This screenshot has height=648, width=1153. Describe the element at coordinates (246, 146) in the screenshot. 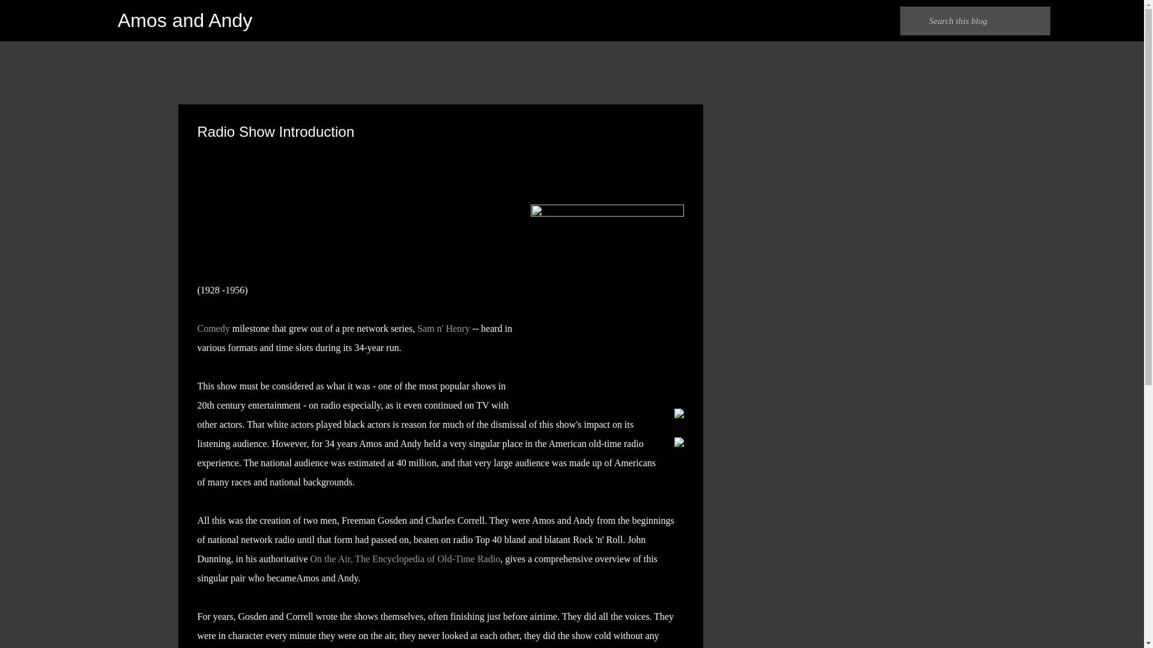

I see `Amos n Andy` at that location.